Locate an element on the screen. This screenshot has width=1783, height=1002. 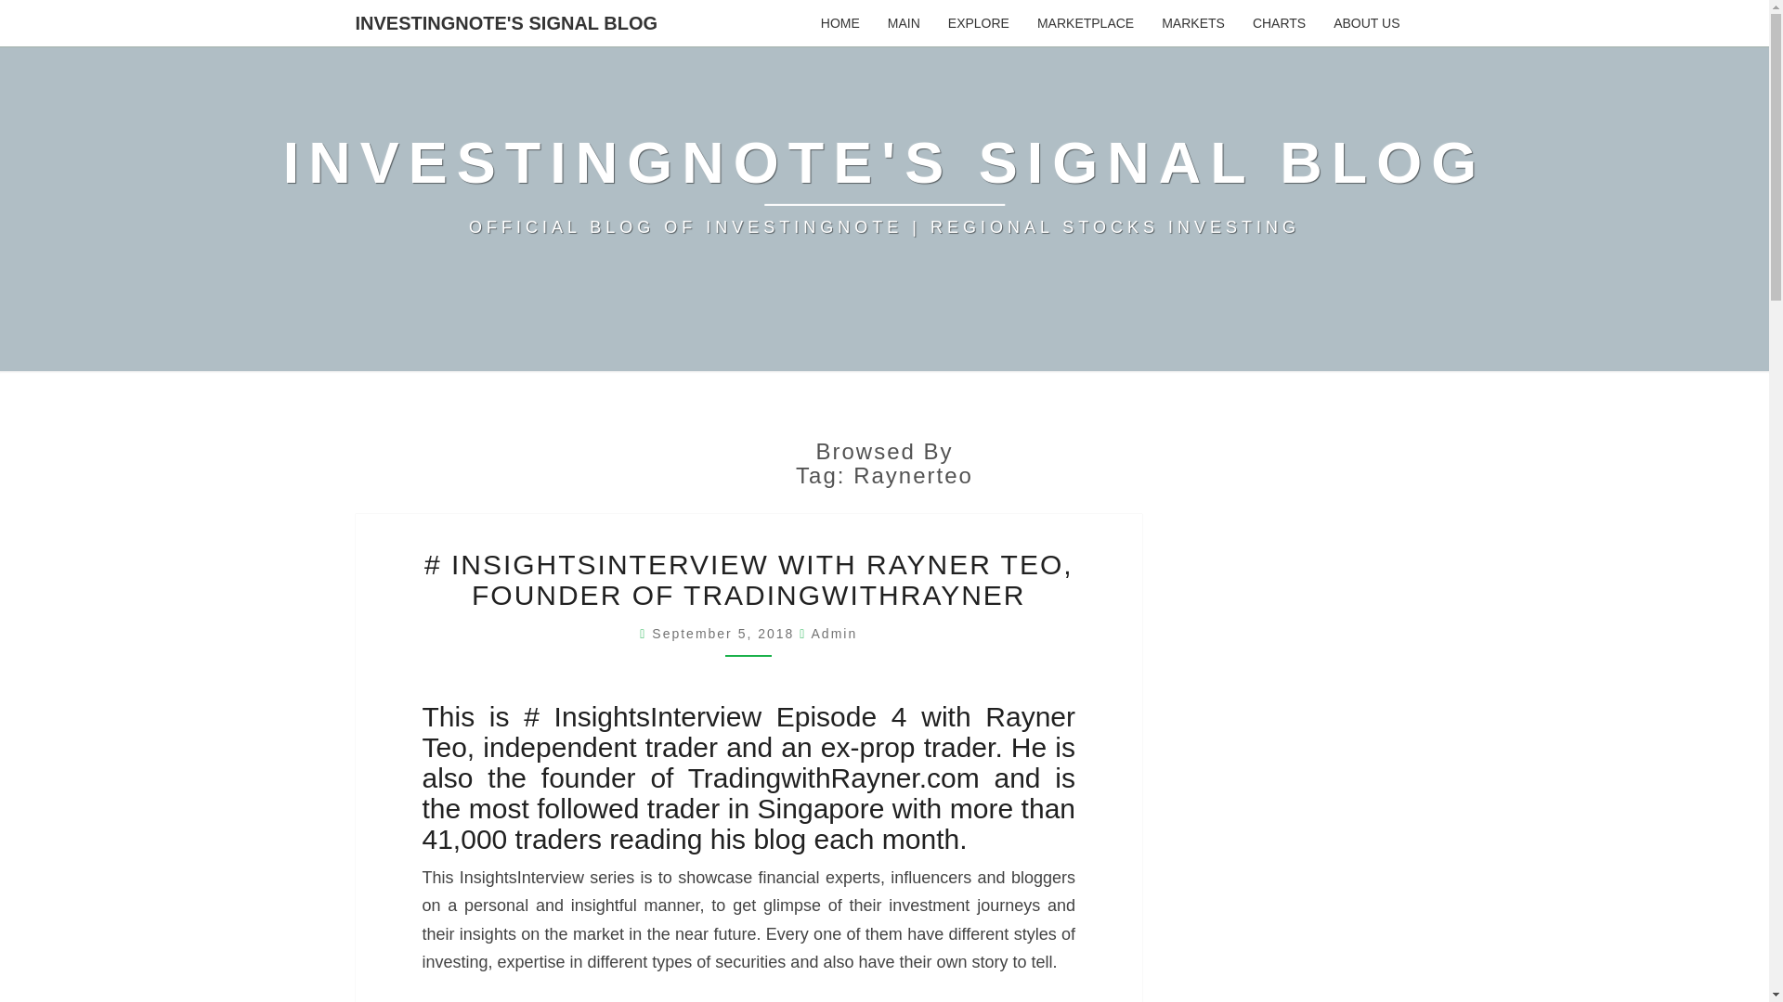
Main is located at coordinates (904, 22).